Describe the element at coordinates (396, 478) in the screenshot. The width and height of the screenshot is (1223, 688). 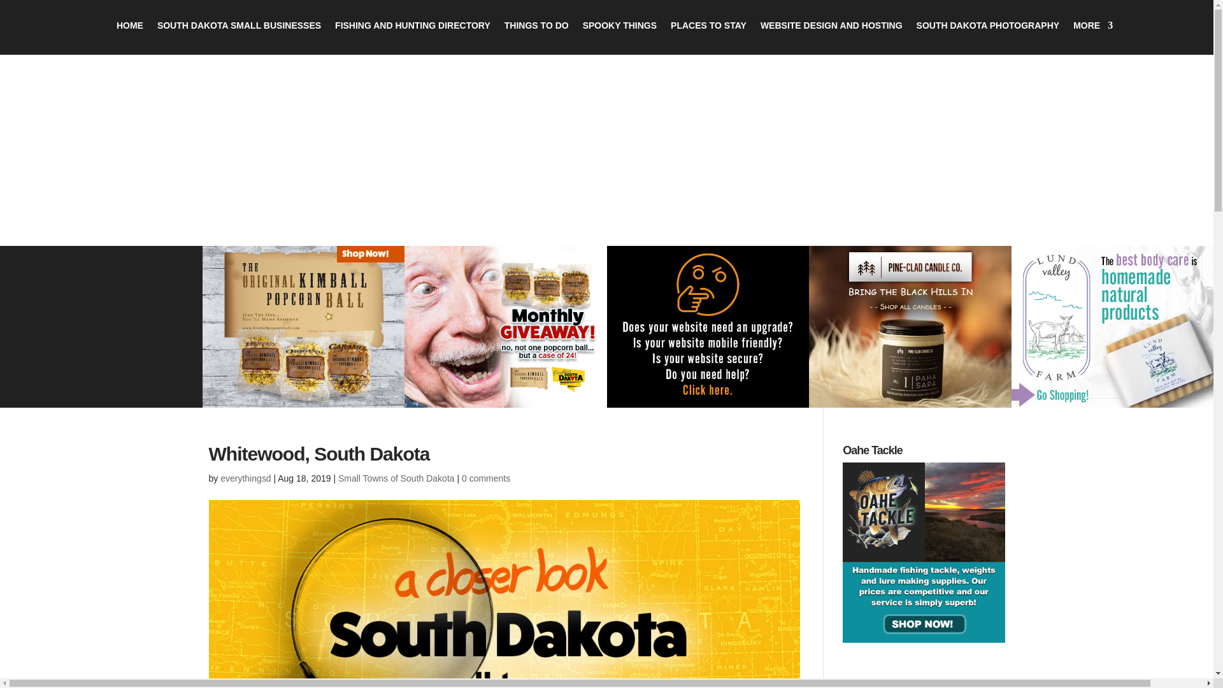
I see `Small Towns of South Dakota` at that location.